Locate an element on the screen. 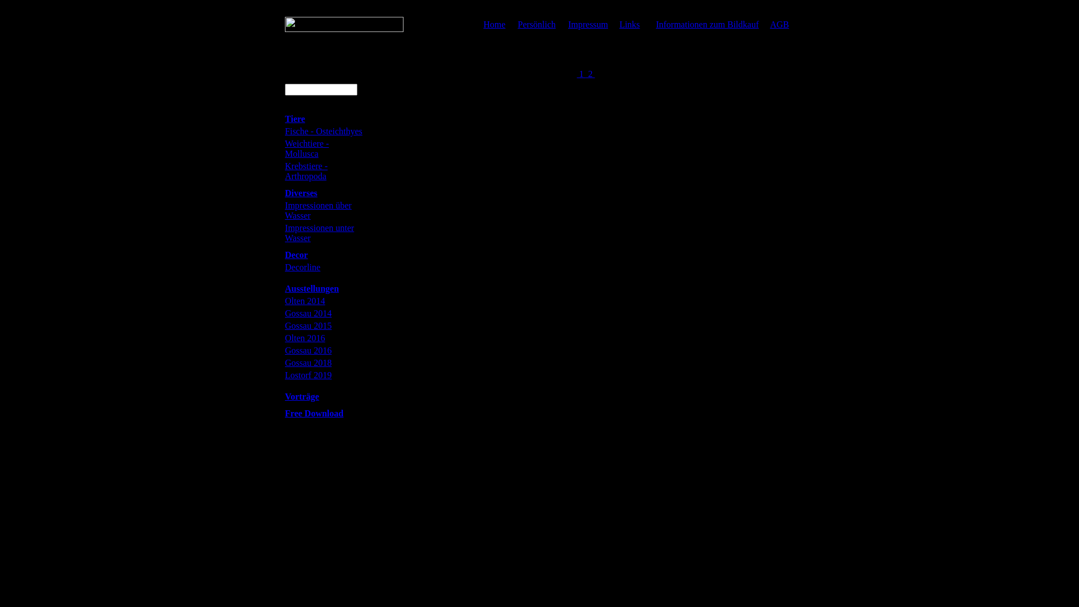 The image size is (1079, 607). Ausstellungen is located at coordinates (311, 289).